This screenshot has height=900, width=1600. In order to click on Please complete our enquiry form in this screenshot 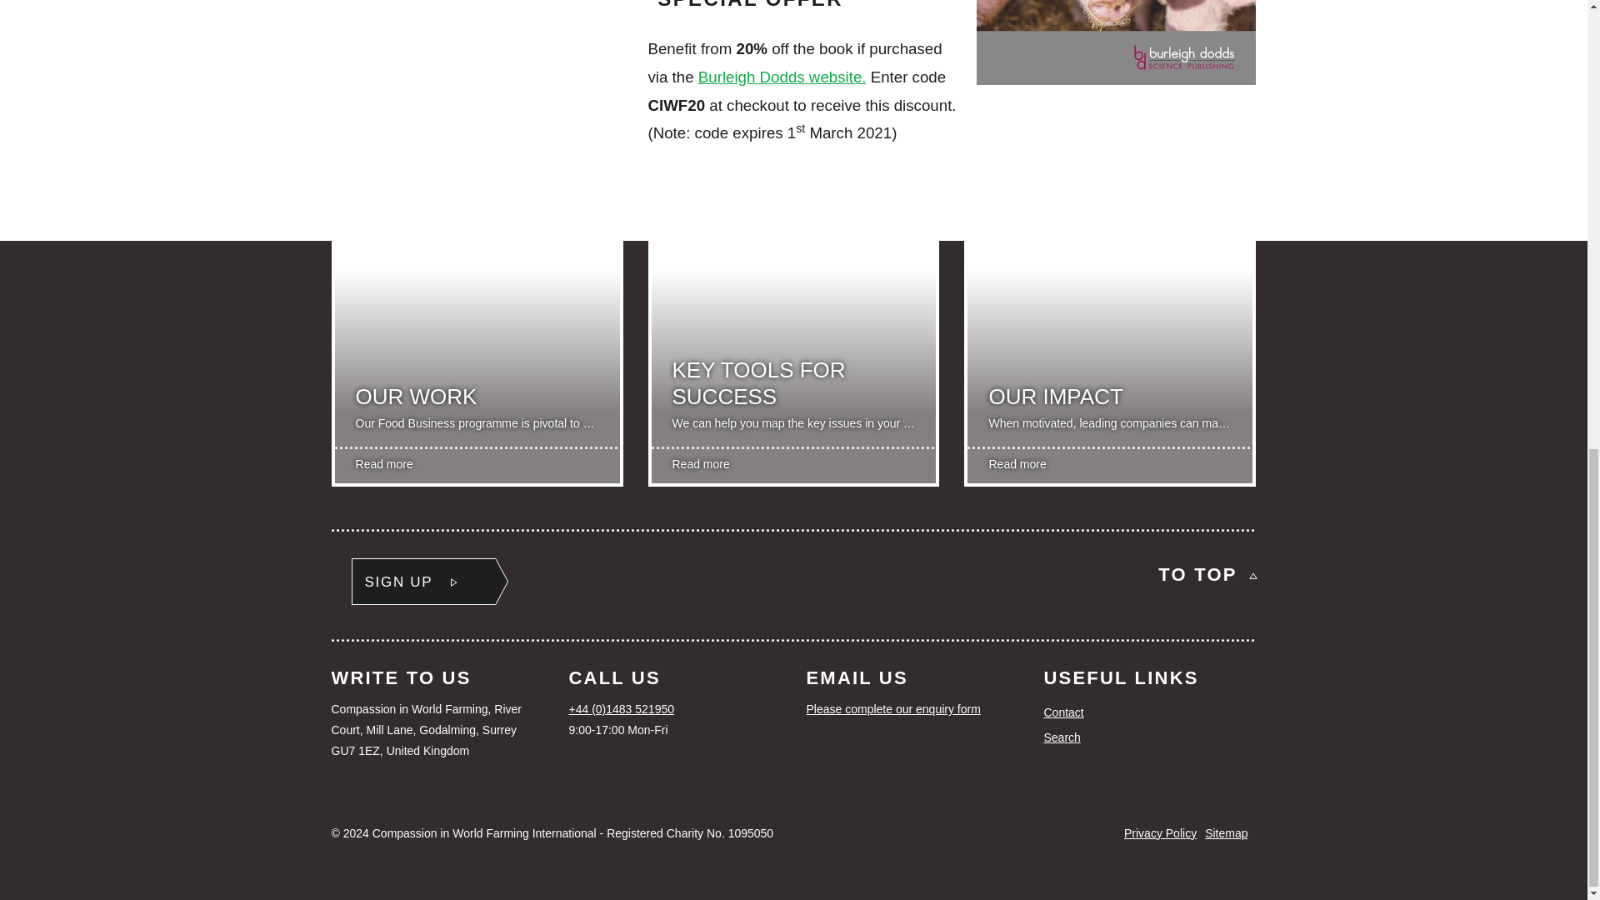, I will do `click(912, 710)`.